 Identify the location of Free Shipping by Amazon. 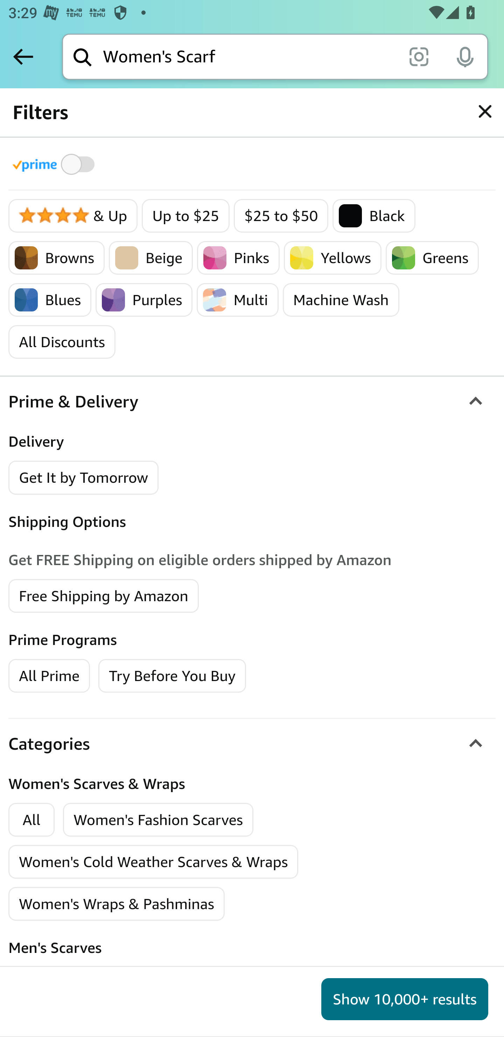
(104, 595).